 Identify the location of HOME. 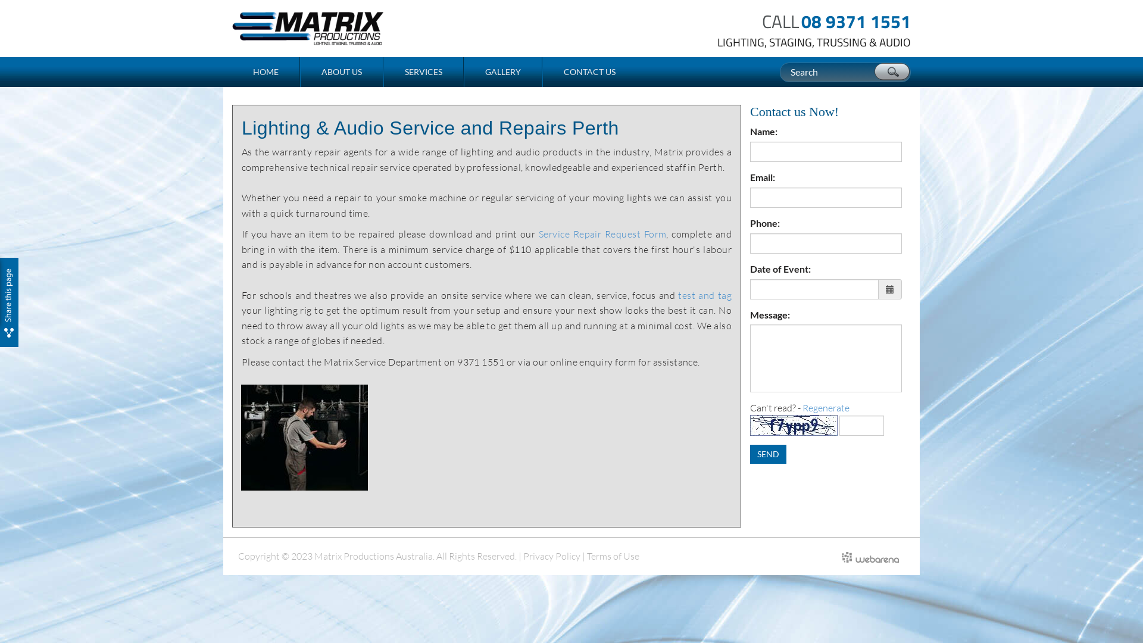
(266, 72).